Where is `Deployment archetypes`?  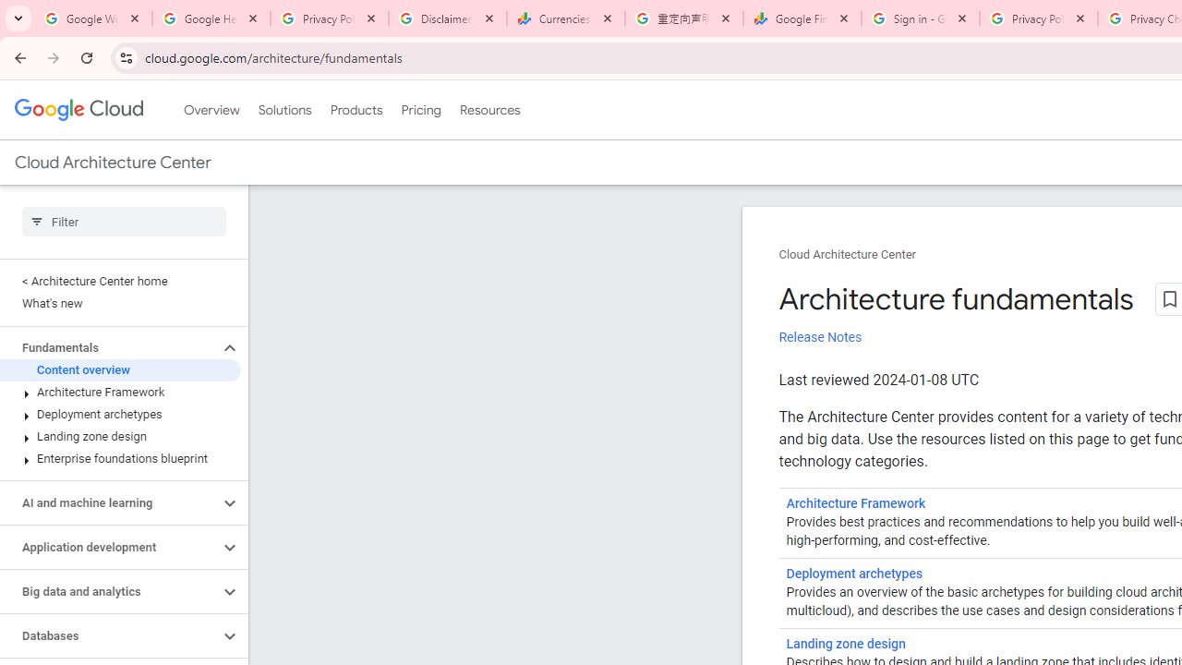 Deployment archetypes is located at coordinates (853, 574).